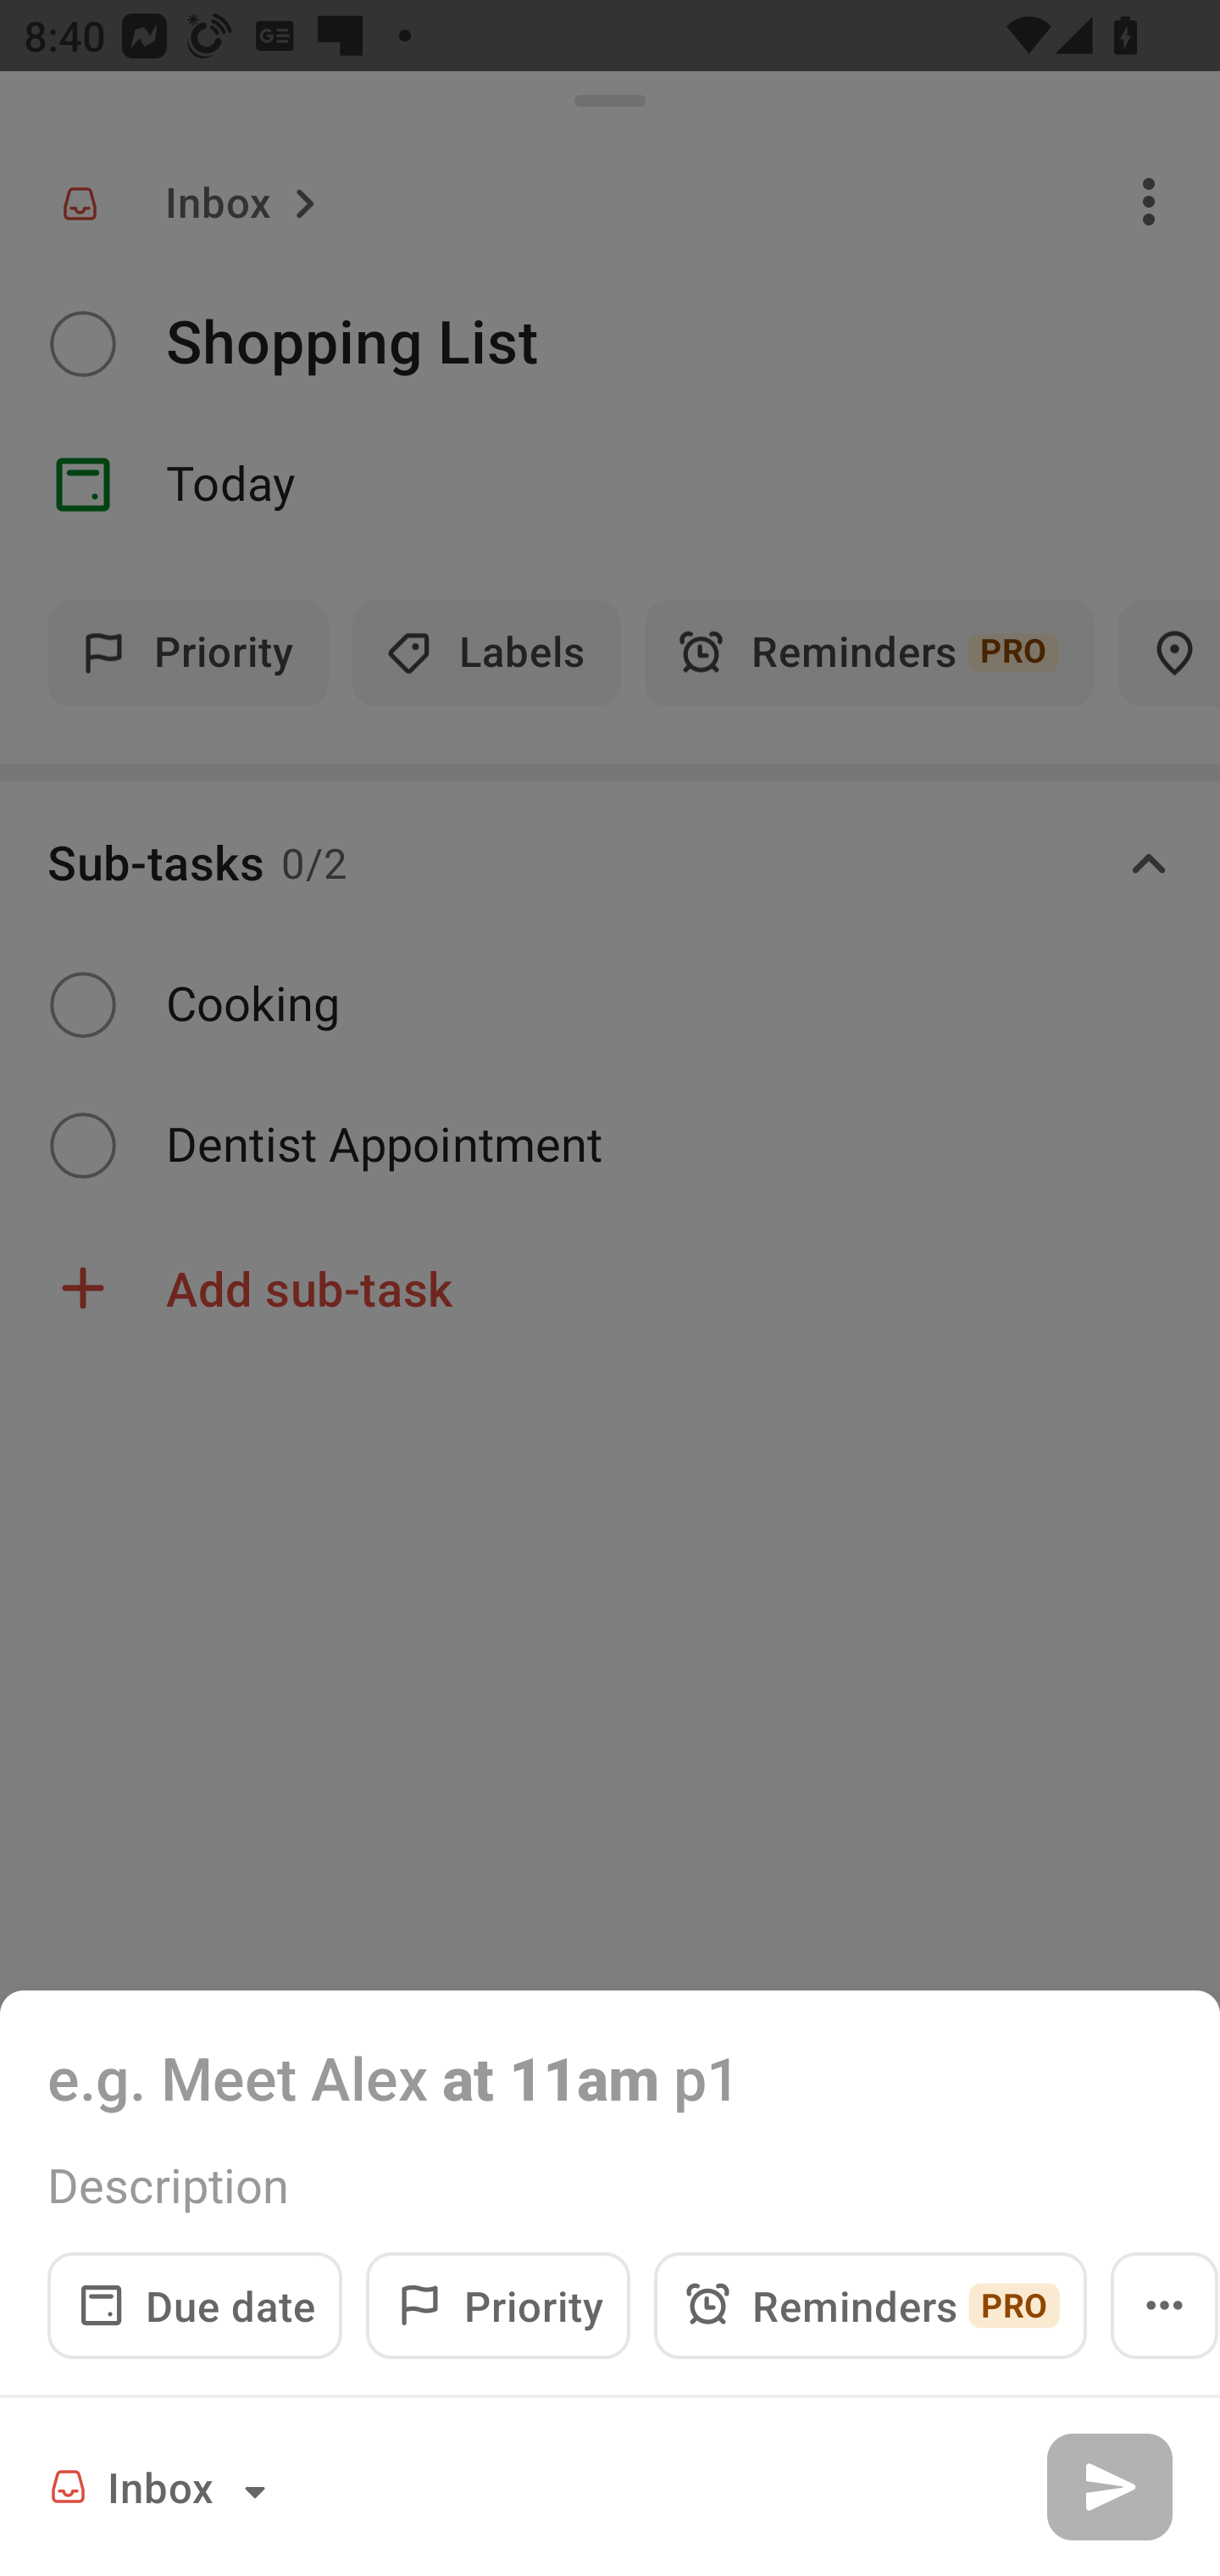 The image size is (1220, 2576). What do you see at coordinates (498, 2305) in the screenshot?
I see `Priority` at bounding box center [498, 2305].